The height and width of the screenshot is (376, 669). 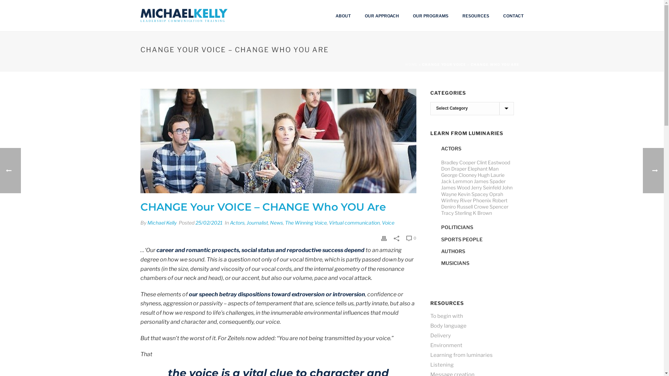 What do you see at coordinates (461, 355) in the screenshot?
I see `Learning from luminaries` at bounding box center [461, 355].